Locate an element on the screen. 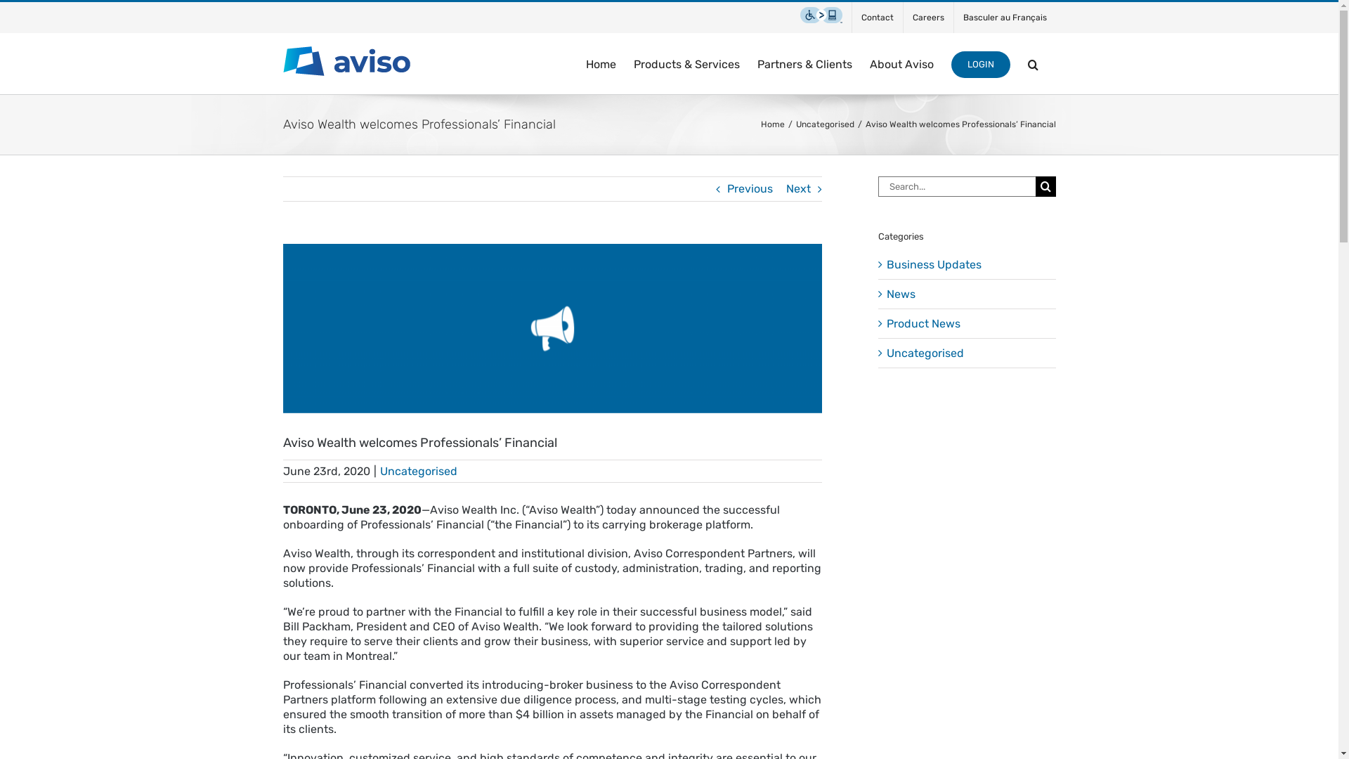 The image size is (1349, 759). About Aviso is located at coordinates (902, 63).